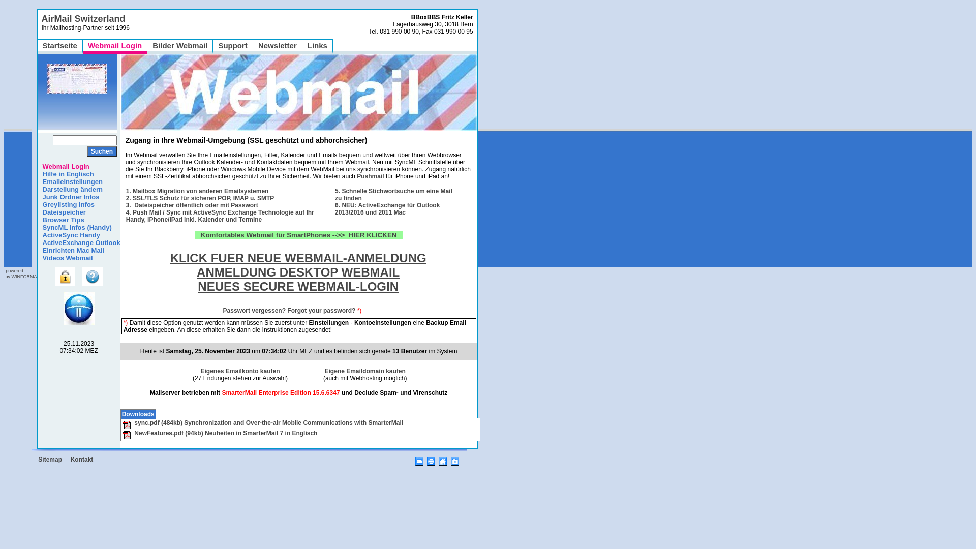  What do you see at coordinates (69, 235) in the screenshot?
I see `ActiveSync Handy` at bounding box center [69, 235].